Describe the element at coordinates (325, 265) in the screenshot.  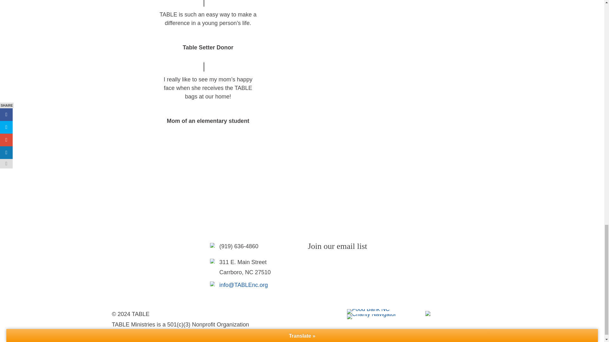
I see `Follow on Instagram` at that location.